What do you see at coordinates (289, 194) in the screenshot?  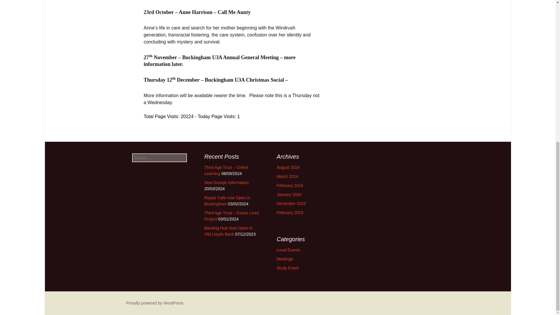 I see `January 2024` at bounding box center [289, 194].